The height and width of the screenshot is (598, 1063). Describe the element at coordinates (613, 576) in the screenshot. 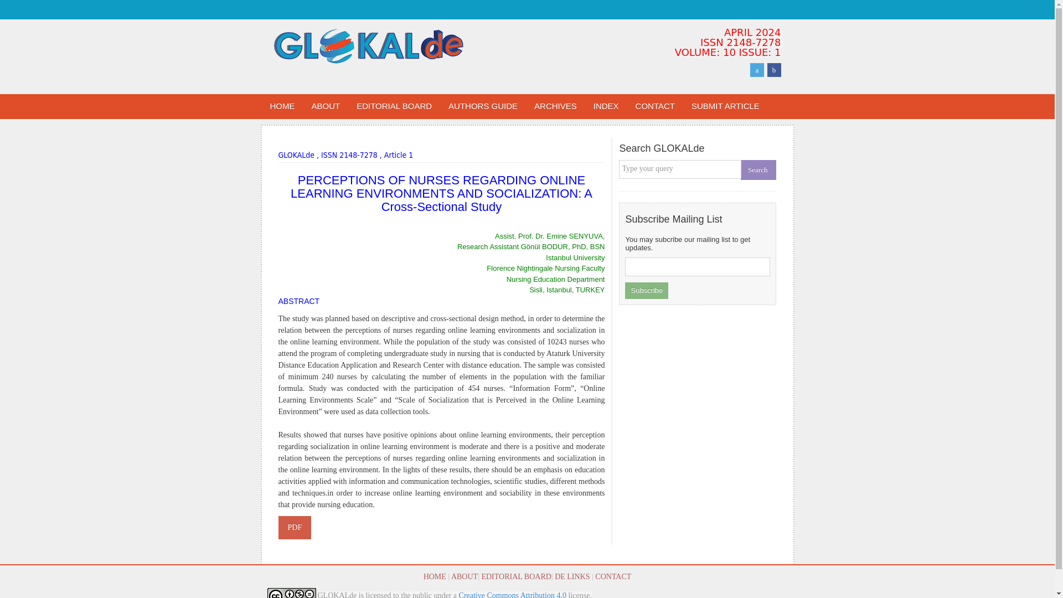

I see `CONTACT` at that location.